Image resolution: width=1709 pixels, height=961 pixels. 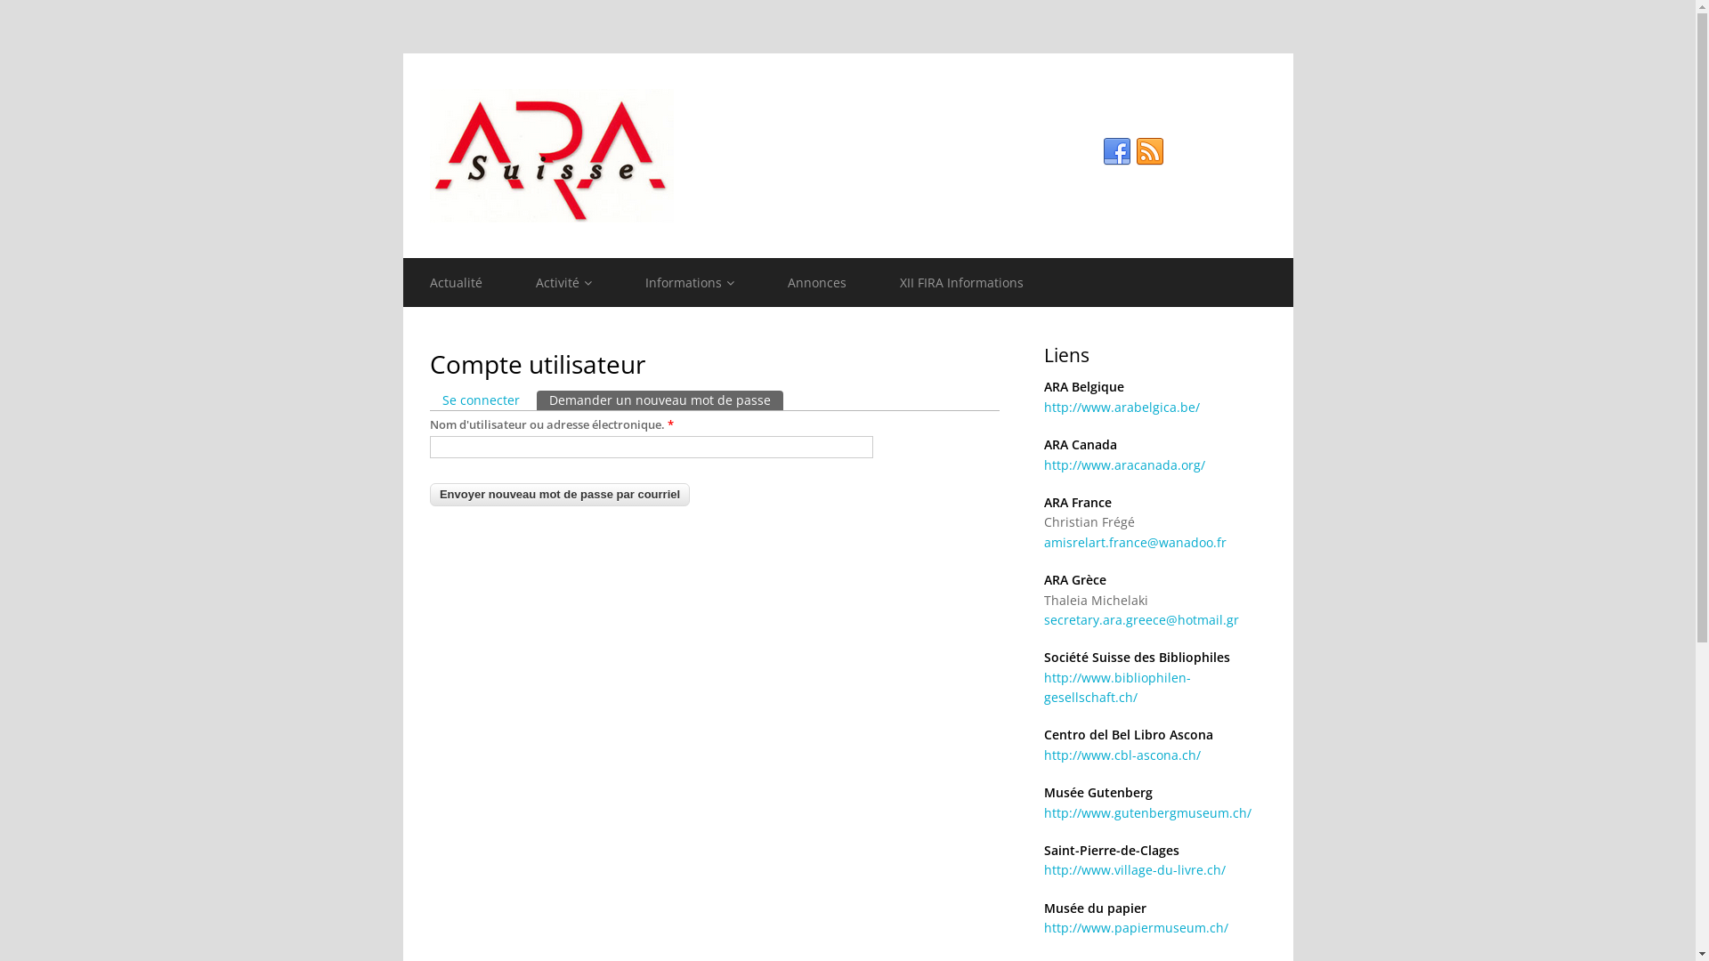 I want to click on http://www.bibliophilen-gesellschaft.ch/, so click(x=1116, y=687).